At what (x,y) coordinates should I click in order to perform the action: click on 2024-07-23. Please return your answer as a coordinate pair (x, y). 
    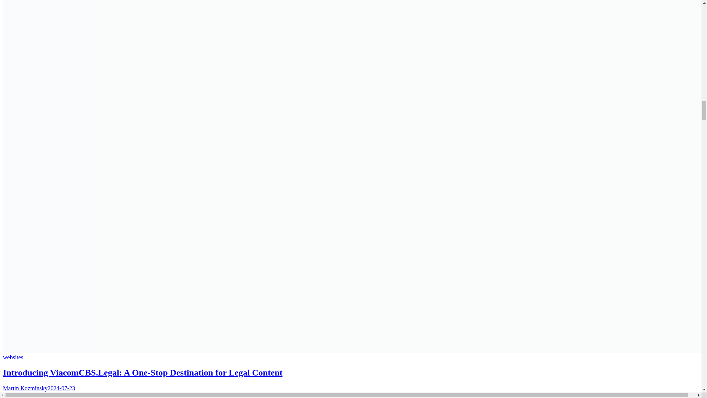
    Looking at the image, I should click on (61, 388).